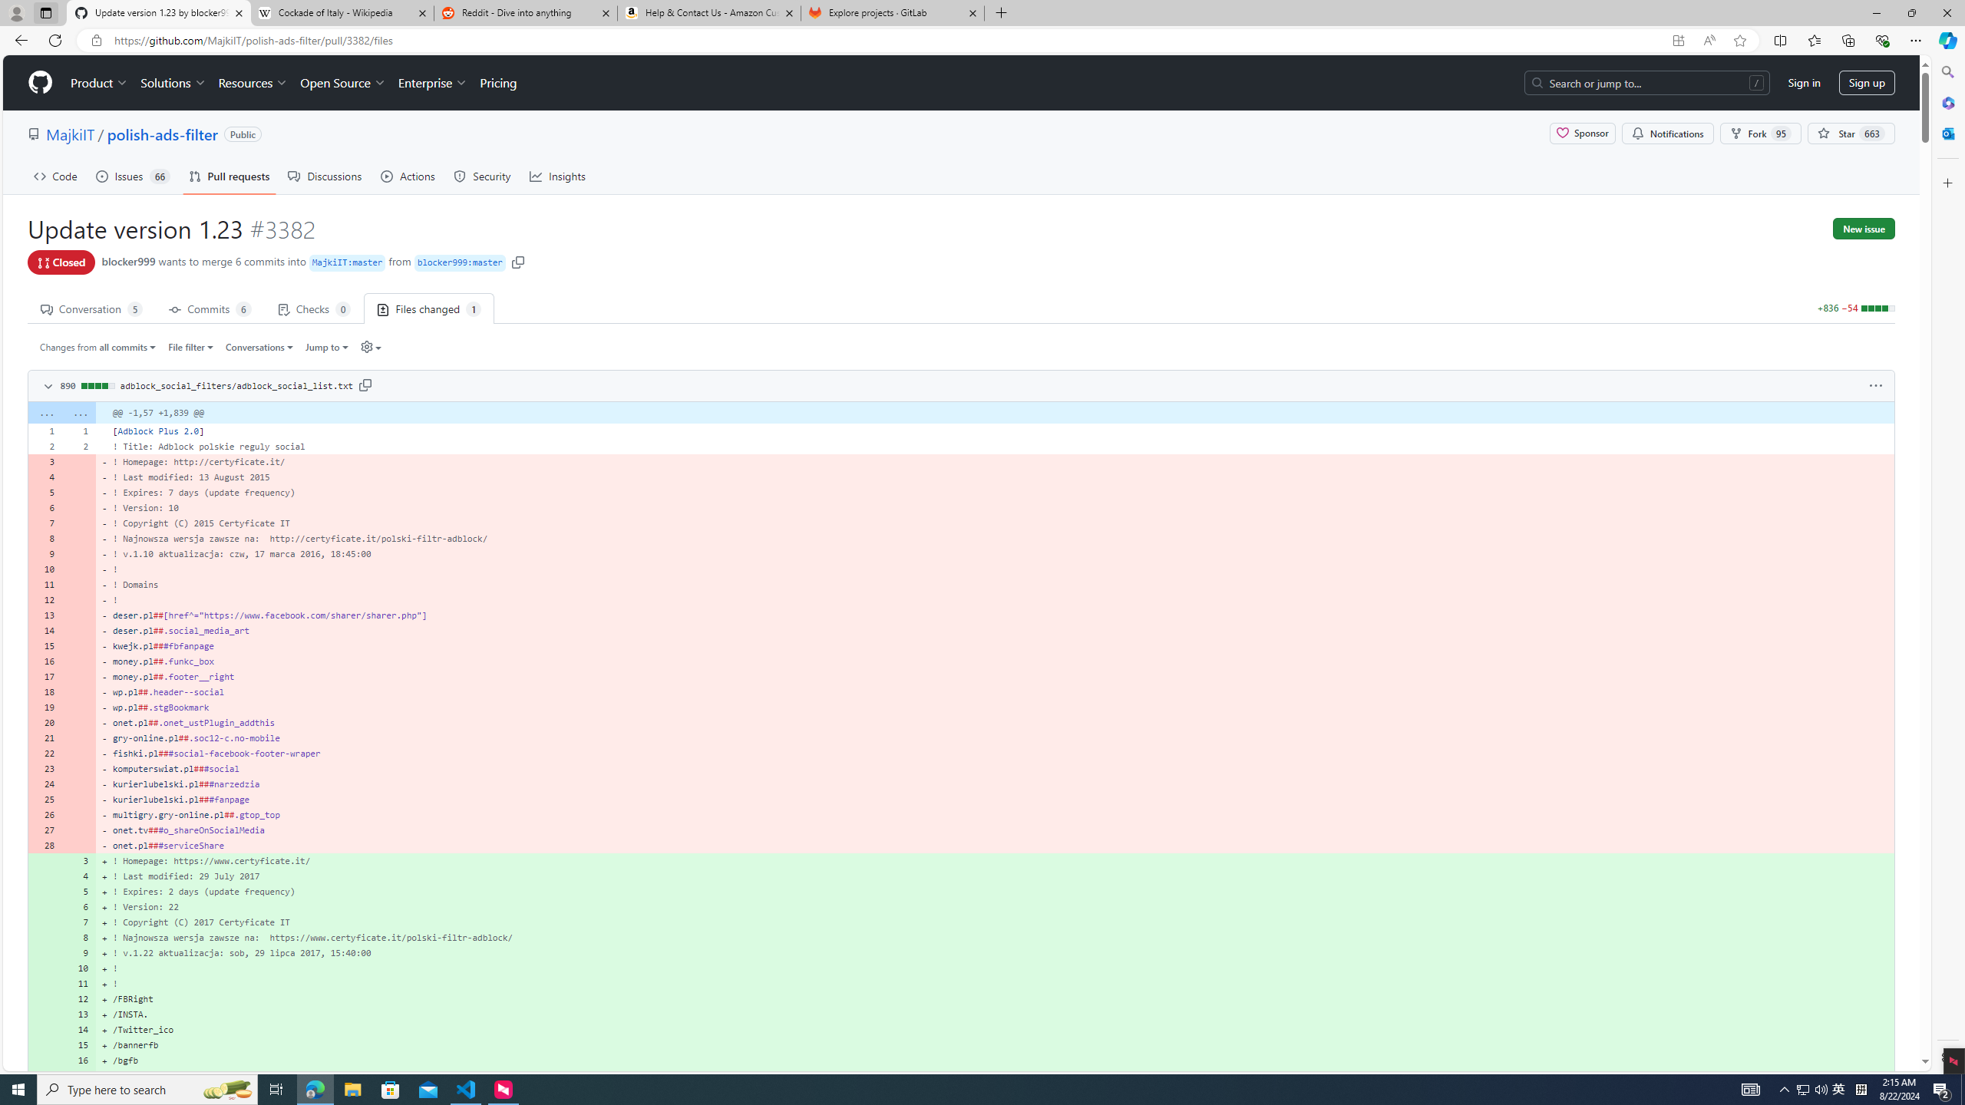  Describe the element at coordinates (45, 754) in the screenshot. I see `22` at that location.